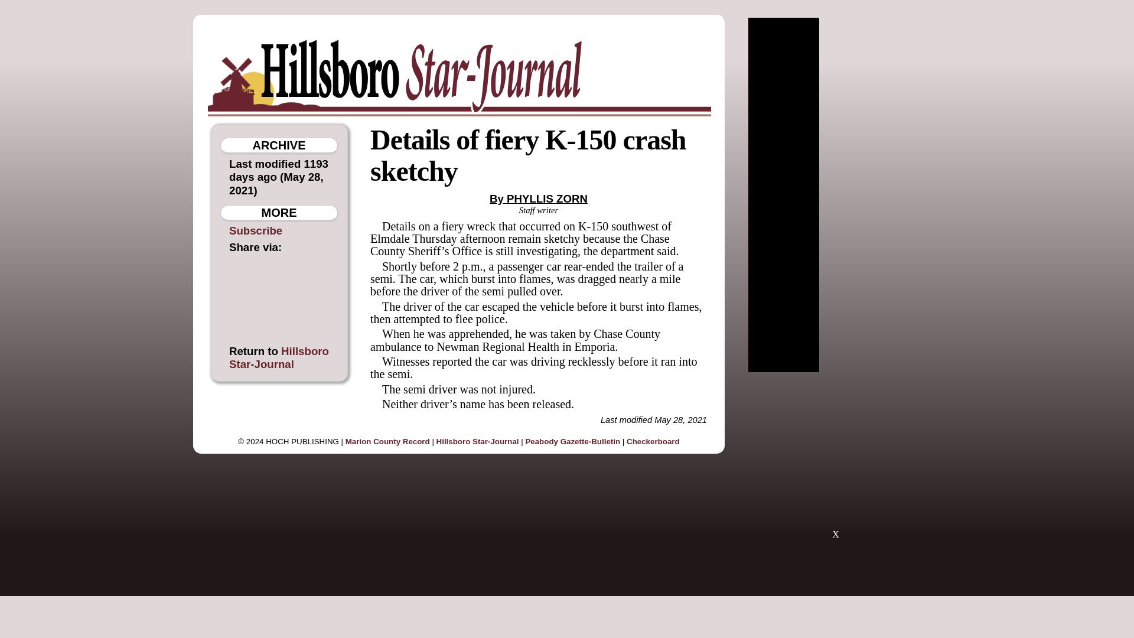 The image size is (1134, 638). I want to click on Peabody Gazette-Bulletin, so click(572, 441).